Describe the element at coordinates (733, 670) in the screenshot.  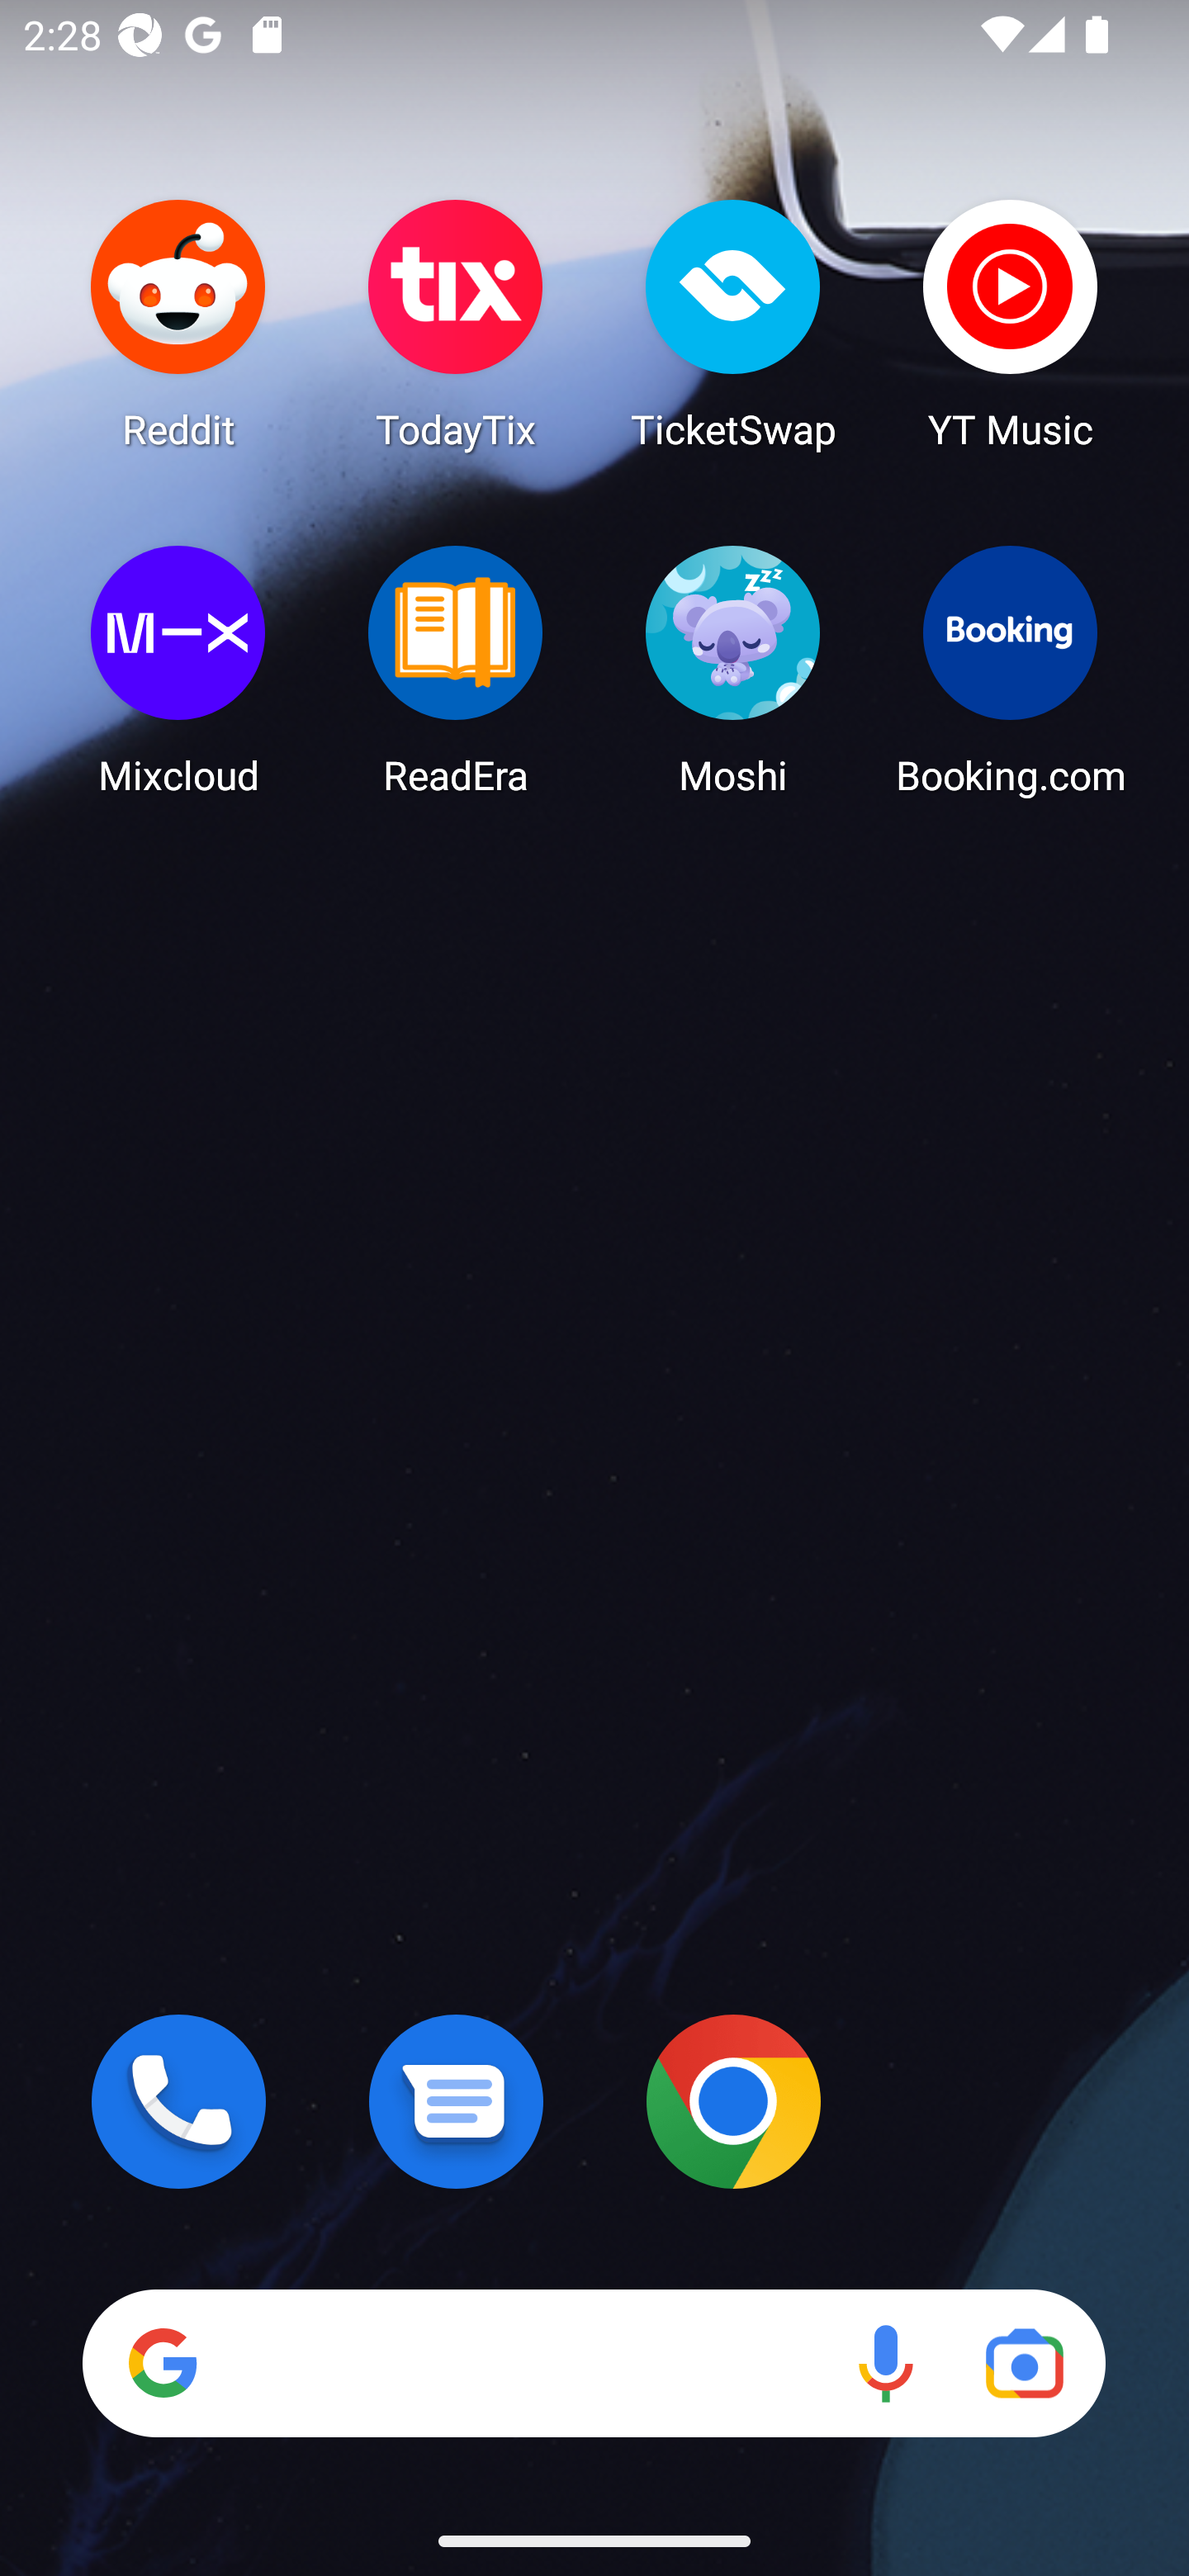
I see `Moshi` at that location.